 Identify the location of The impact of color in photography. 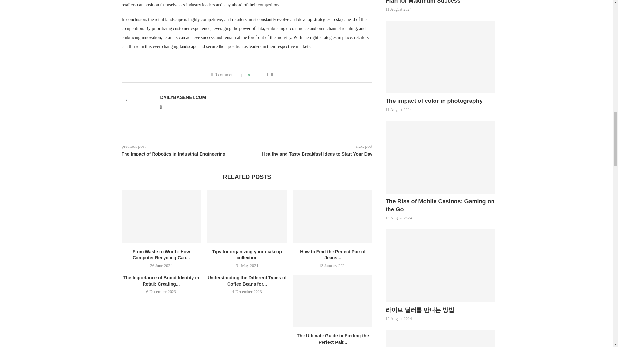
(440, 57).